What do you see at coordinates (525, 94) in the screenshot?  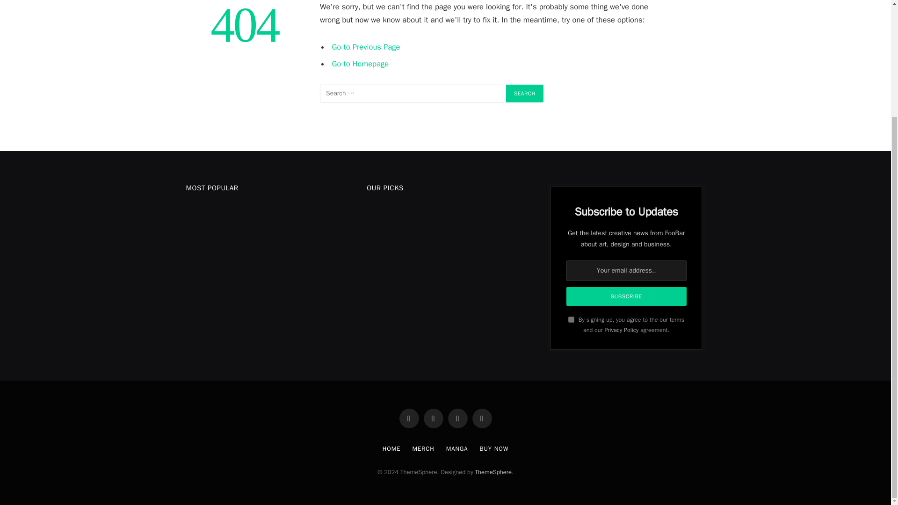 I see `Search` at bounding box center [525, 94].